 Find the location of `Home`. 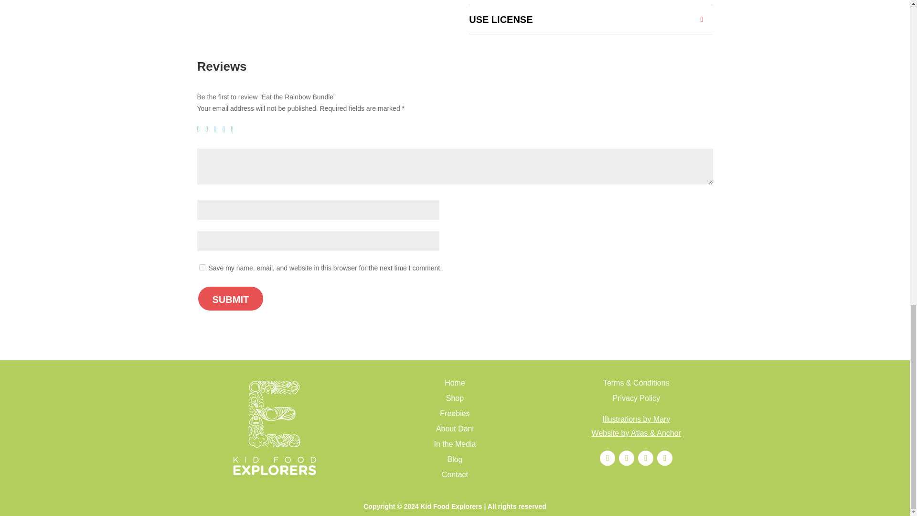

Home is located at coordinates (455, 383).